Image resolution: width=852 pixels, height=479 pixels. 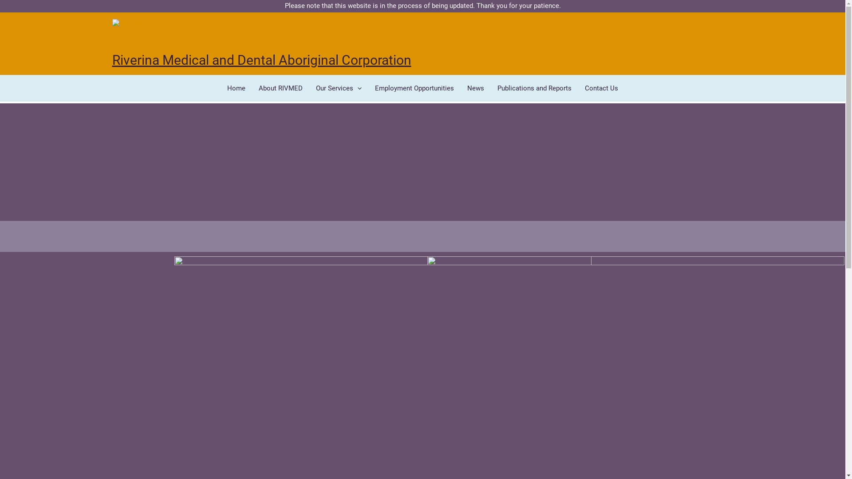 I want to click on Our Services, so click(x=339, y=88).